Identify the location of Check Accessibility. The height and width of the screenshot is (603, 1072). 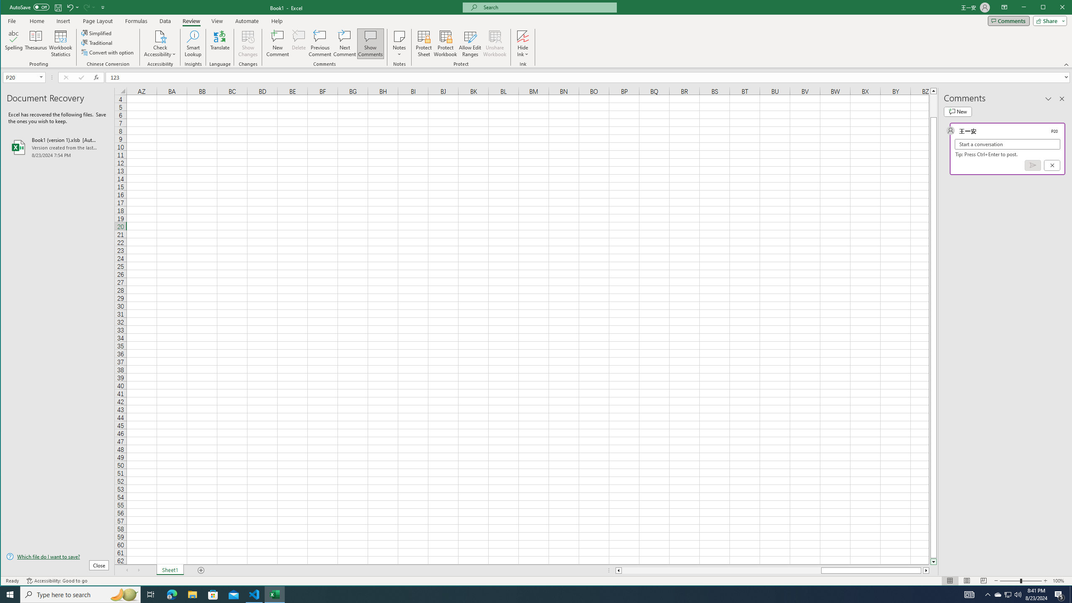
(160, 36).